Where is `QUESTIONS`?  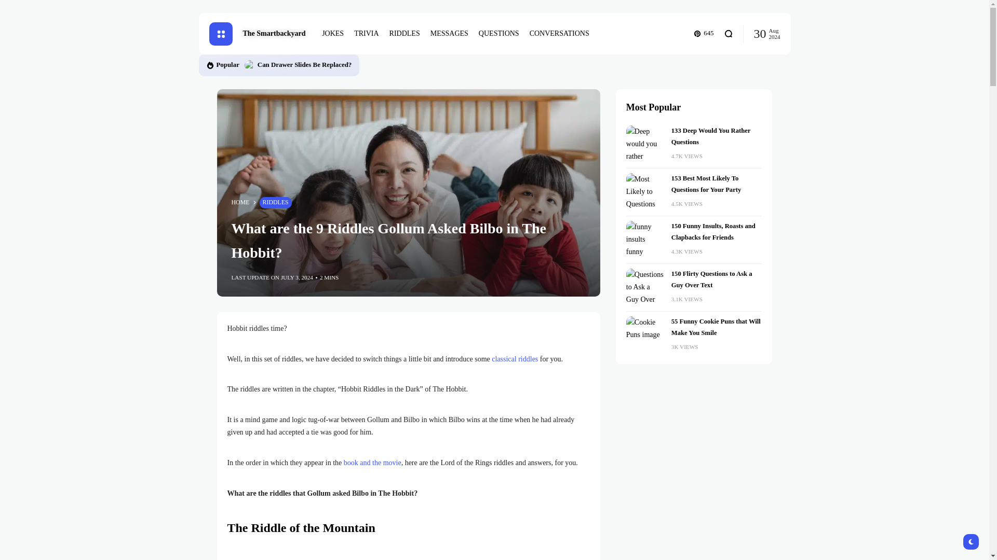
QUESTIONS is located at coordinates (498, 33).